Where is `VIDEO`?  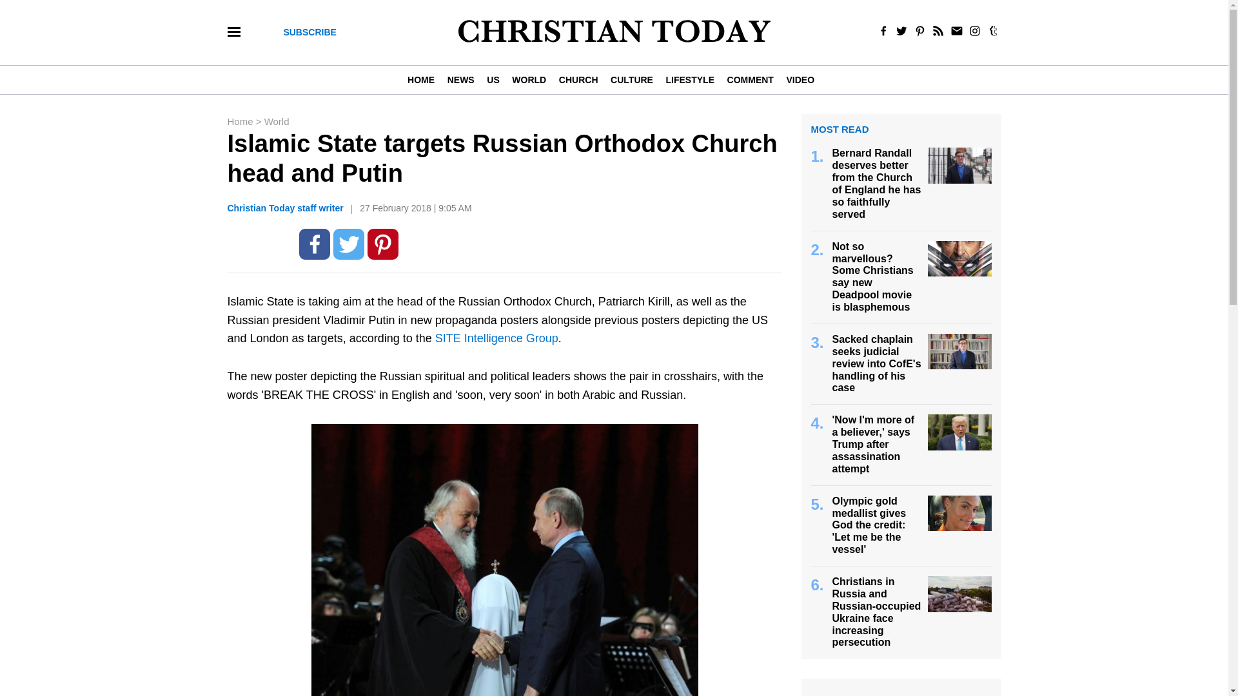
VIDEO is located at coordinates (800, 79).